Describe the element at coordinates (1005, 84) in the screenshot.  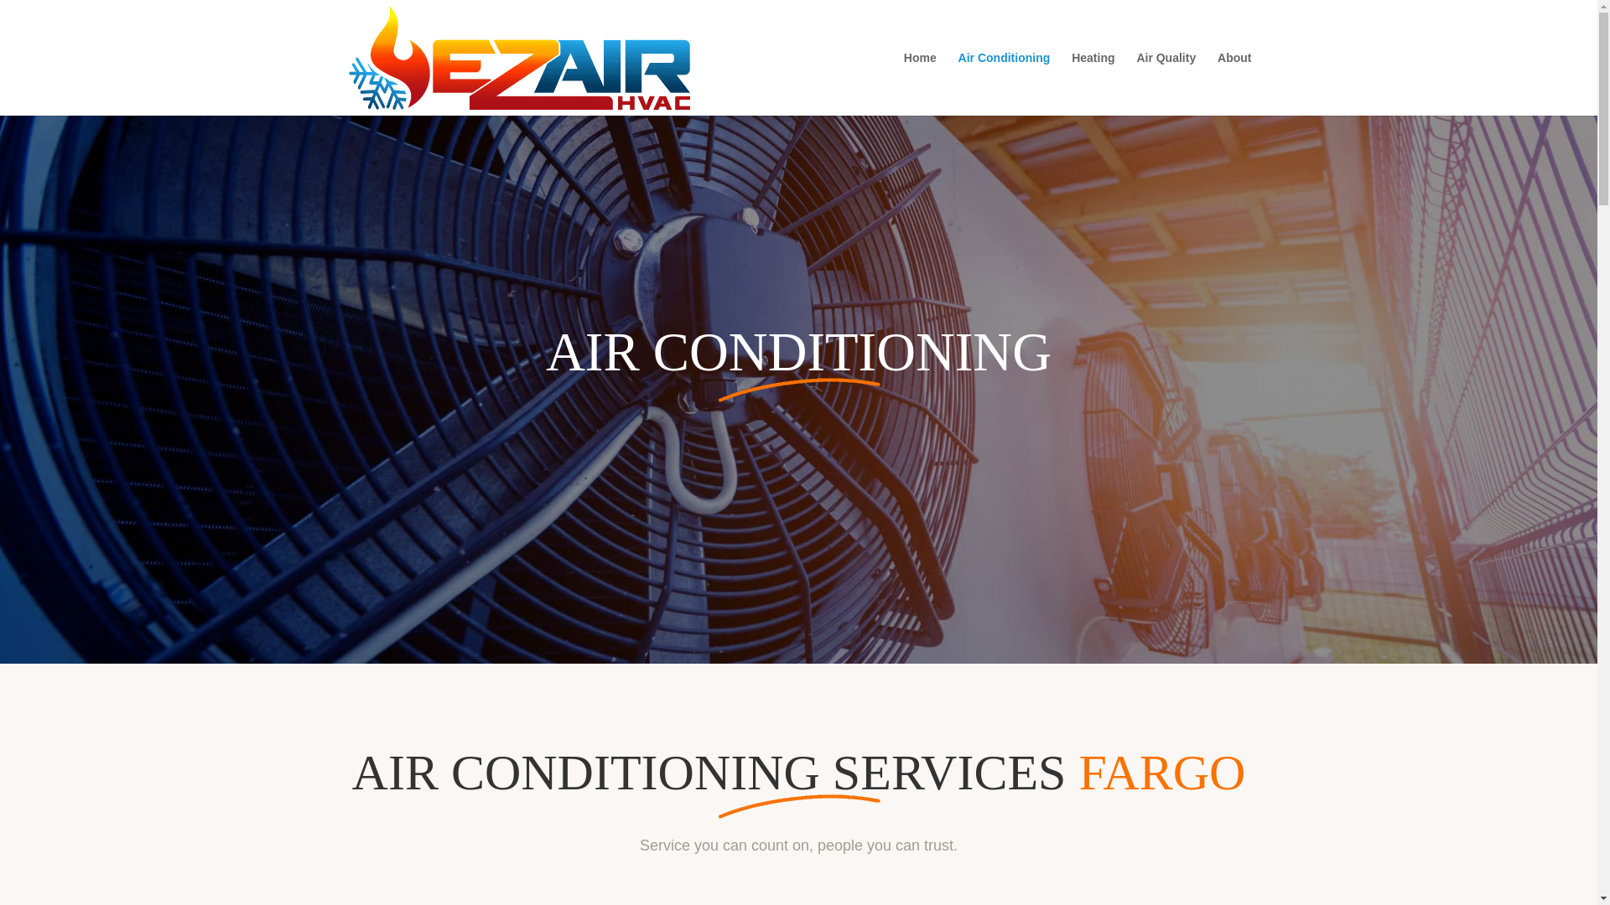
I see `Air Conditioning` at that location.